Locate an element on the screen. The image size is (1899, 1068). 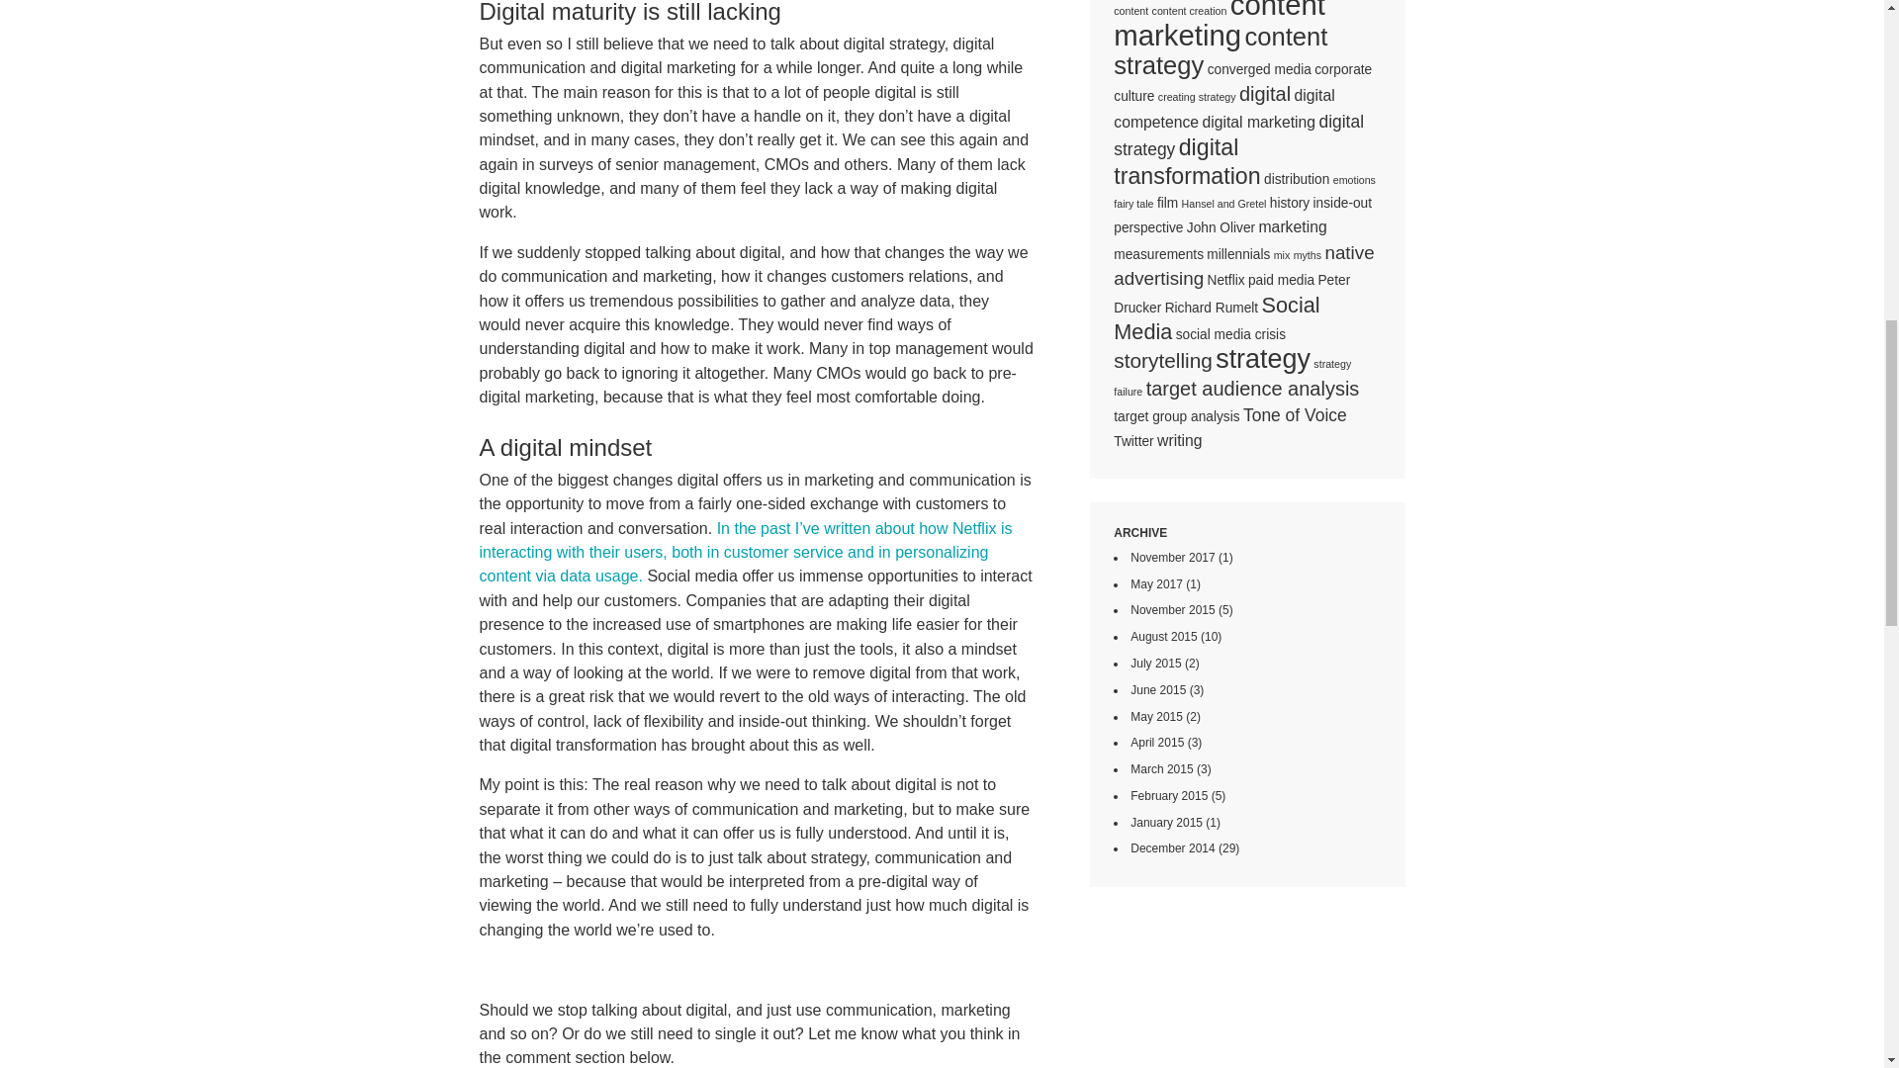
digital is located at coordinates (1265, 93).